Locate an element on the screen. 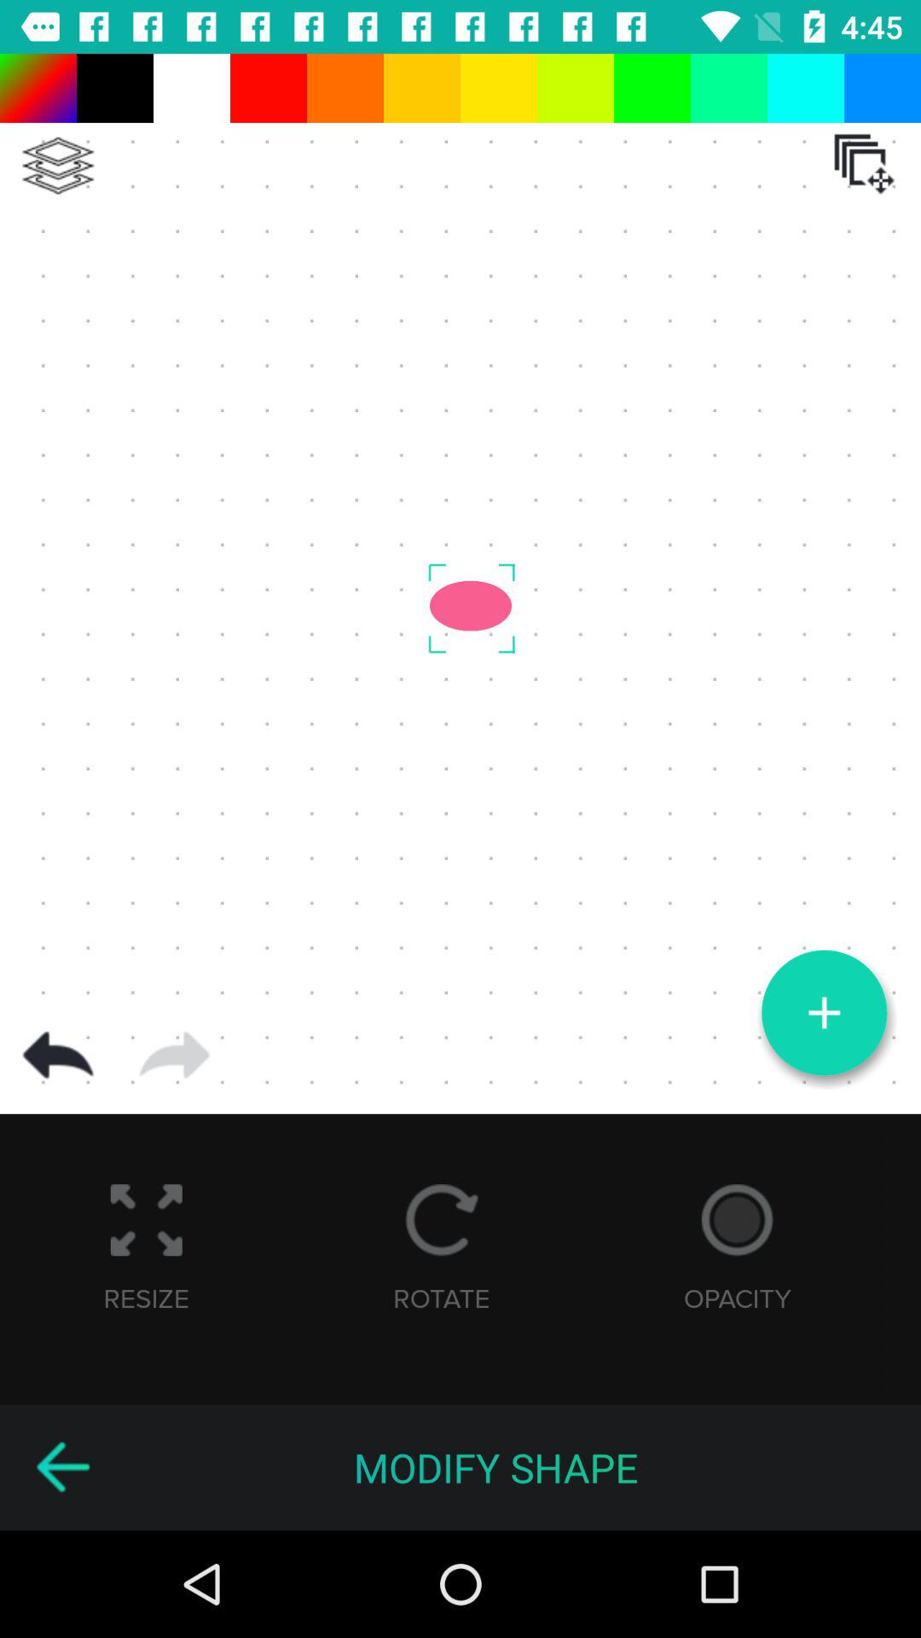  go to next is located at coordinates (174, 1055).